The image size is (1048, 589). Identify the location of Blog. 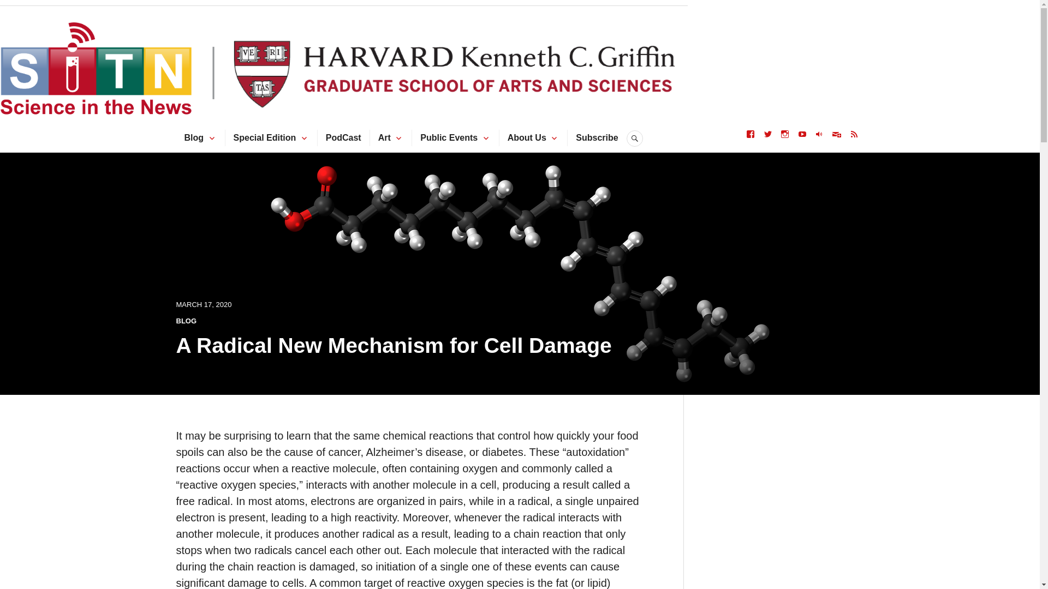
(194, 137).